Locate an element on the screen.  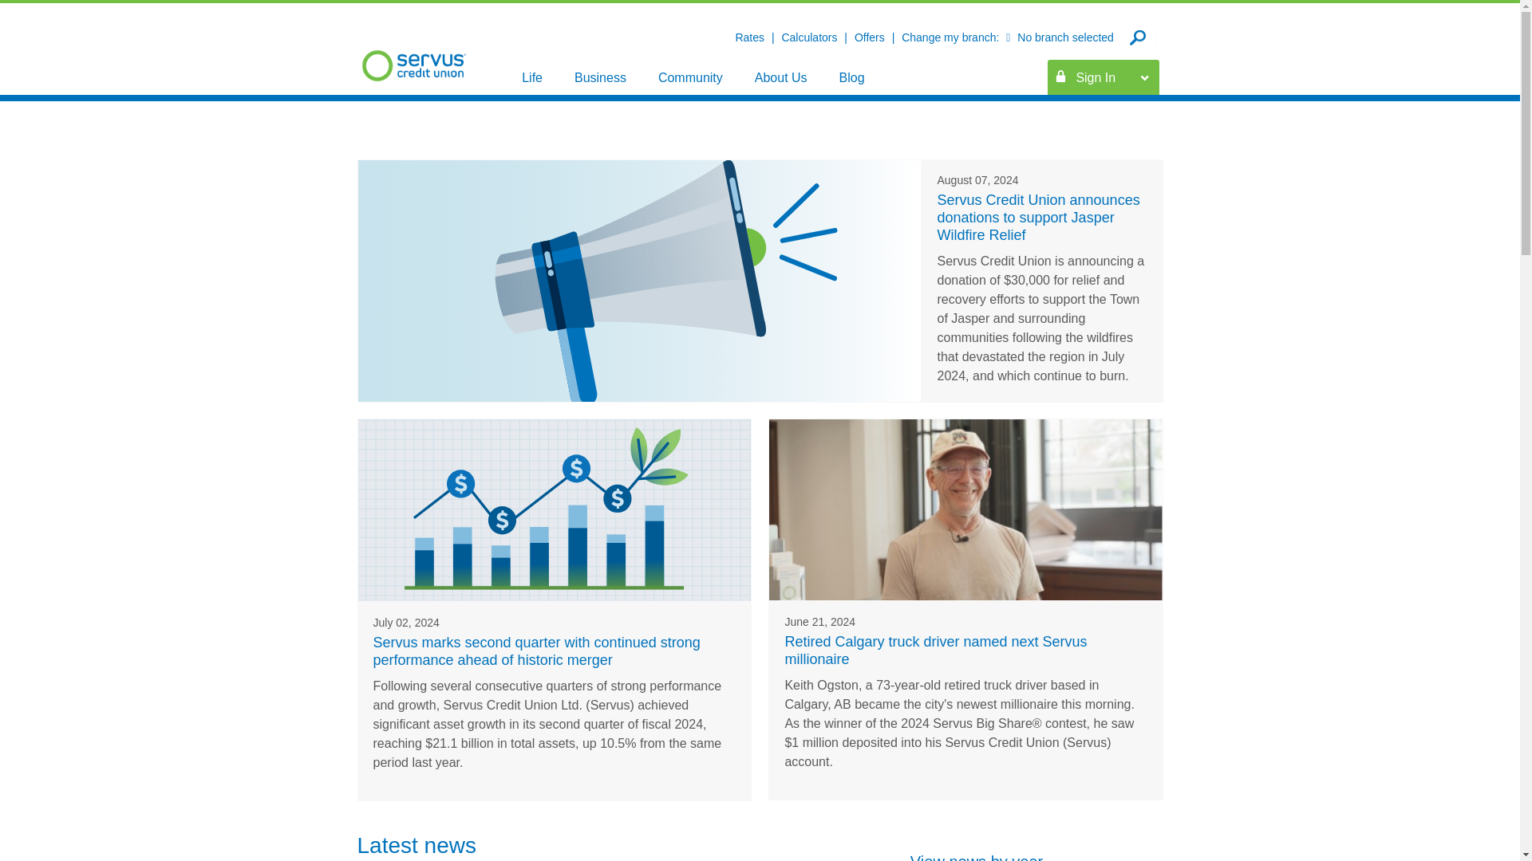
Offers is located at coordinates (871, 37).